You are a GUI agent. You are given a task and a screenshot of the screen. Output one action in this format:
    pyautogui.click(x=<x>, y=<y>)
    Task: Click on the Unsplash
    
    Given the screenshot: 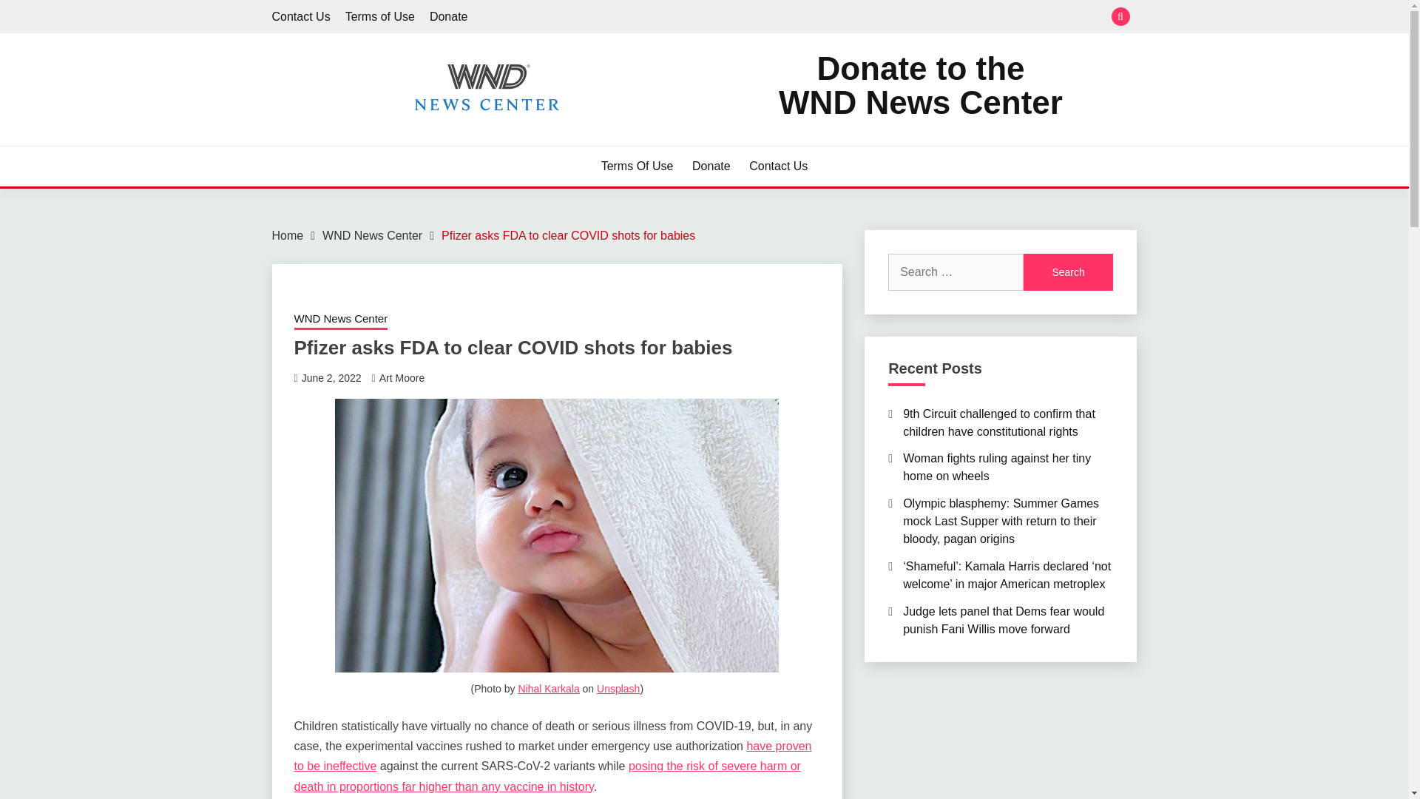 What is the action you would take?
    pyautogui.click(x=618, y=688)
    